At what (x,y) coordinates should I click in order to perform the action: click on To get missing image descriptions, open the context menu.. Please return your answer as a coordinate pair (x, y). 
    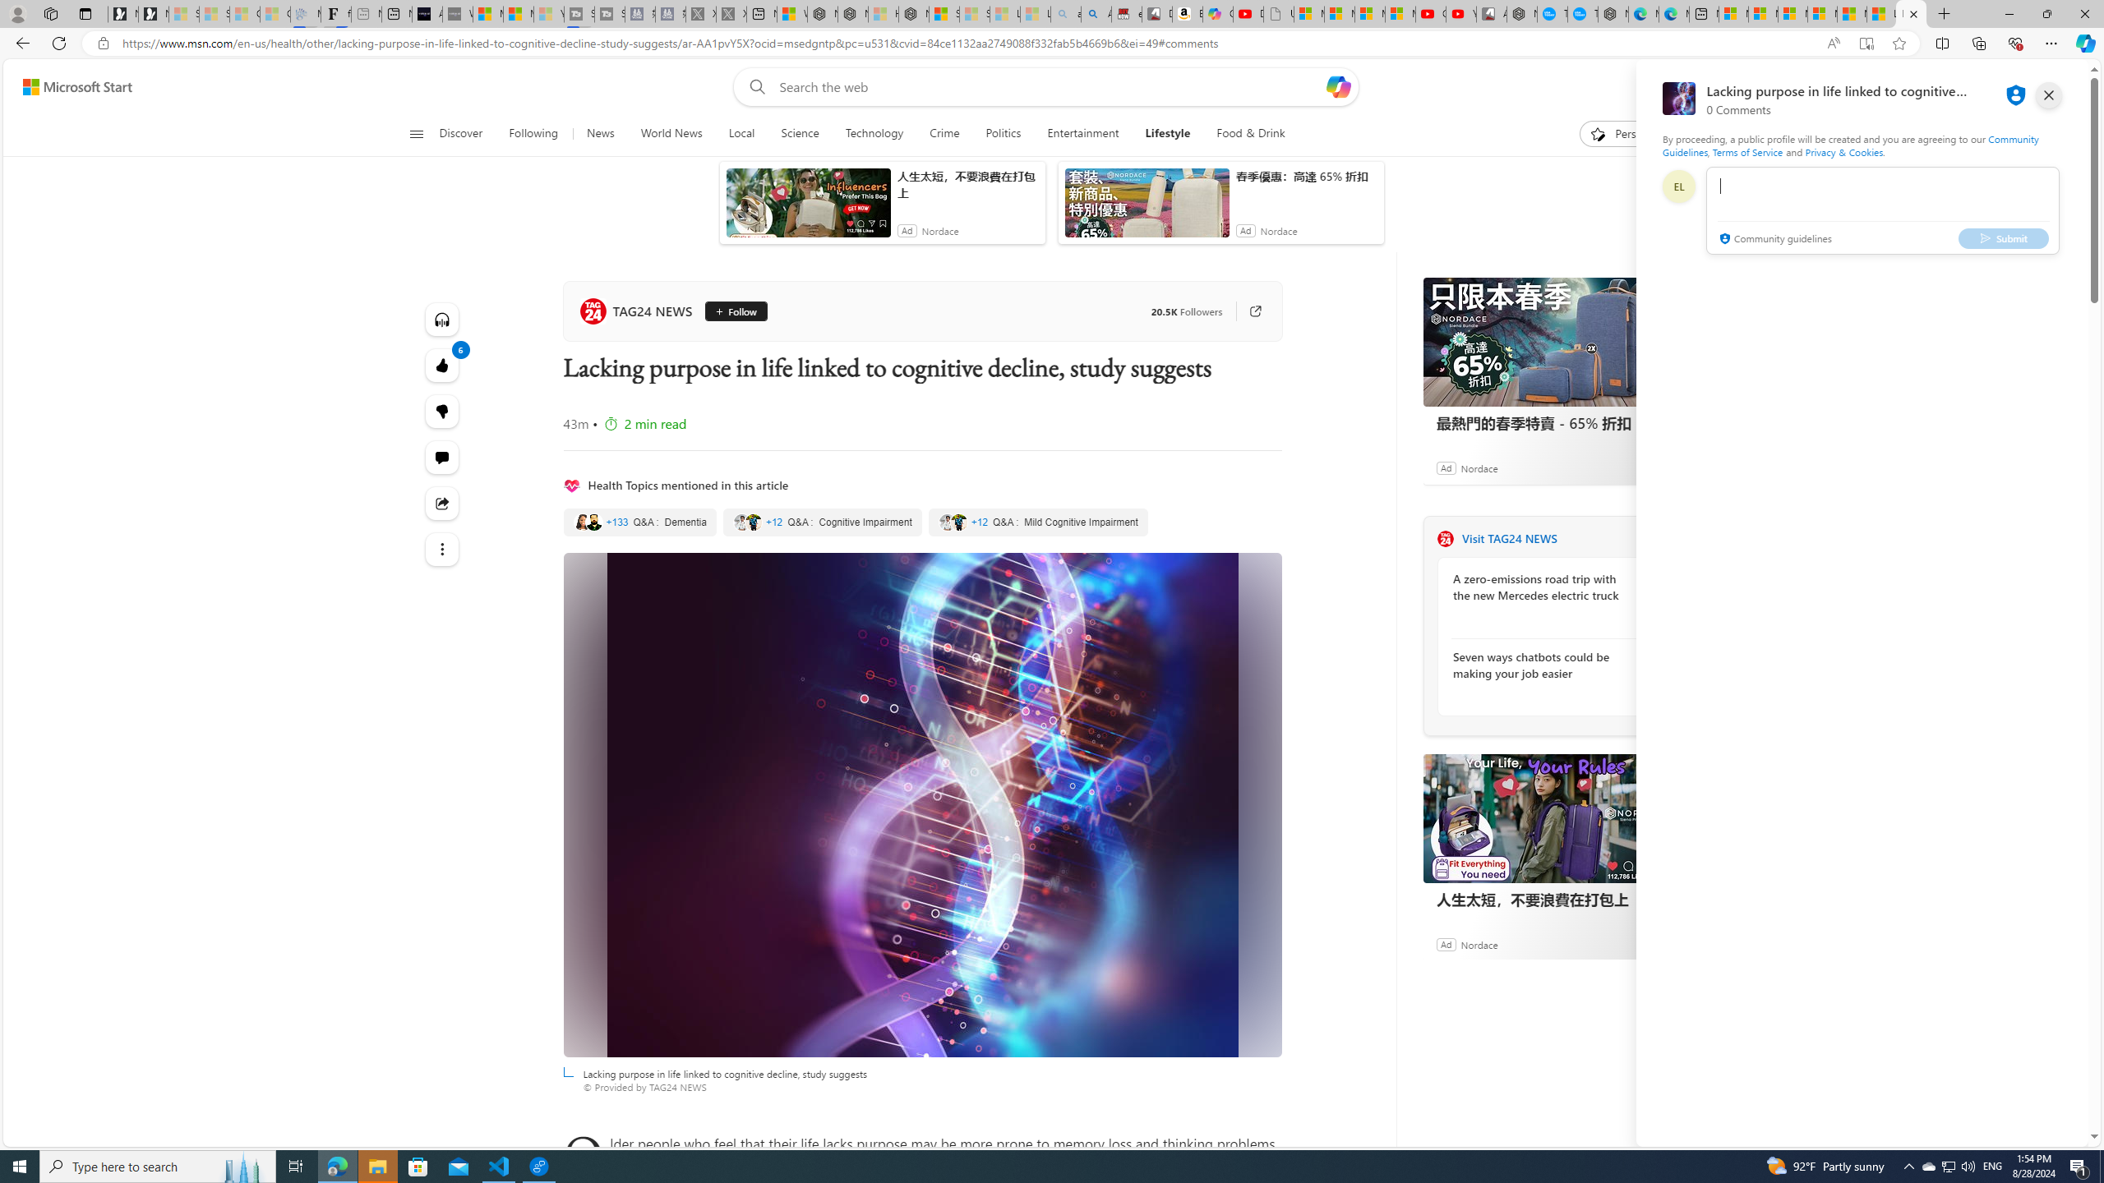
    Looking at the image, I should click on (1598, 133).